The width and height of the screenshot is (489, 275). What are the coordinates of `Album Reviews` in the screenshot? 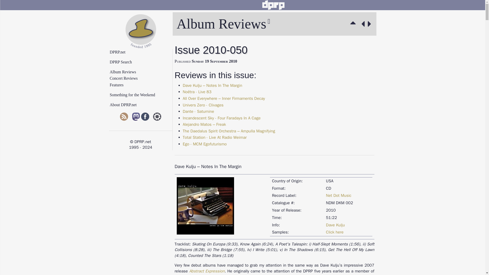 It's located at (354, 24).